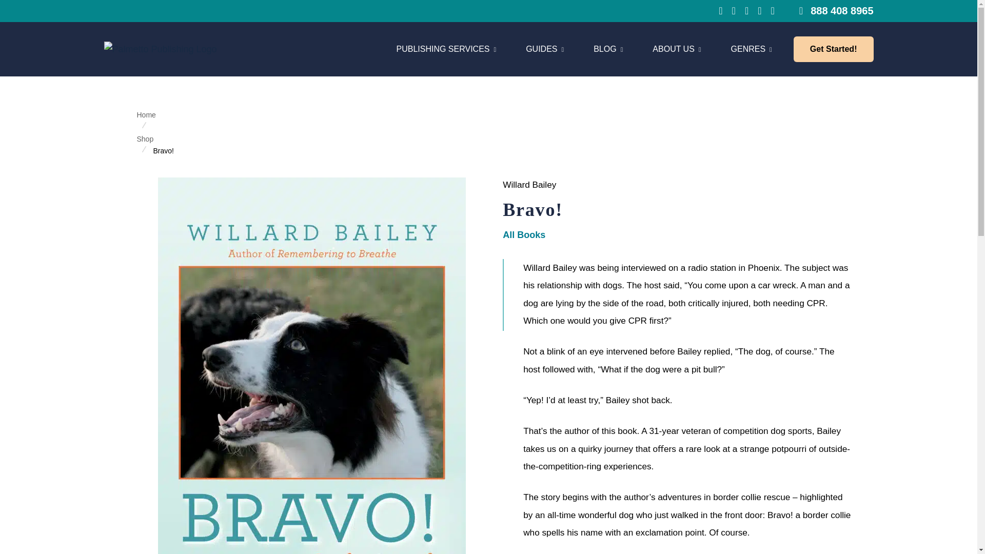 This screenshot has width=985, height=554. I want to click on 888 408 8965, so click(836, 10).